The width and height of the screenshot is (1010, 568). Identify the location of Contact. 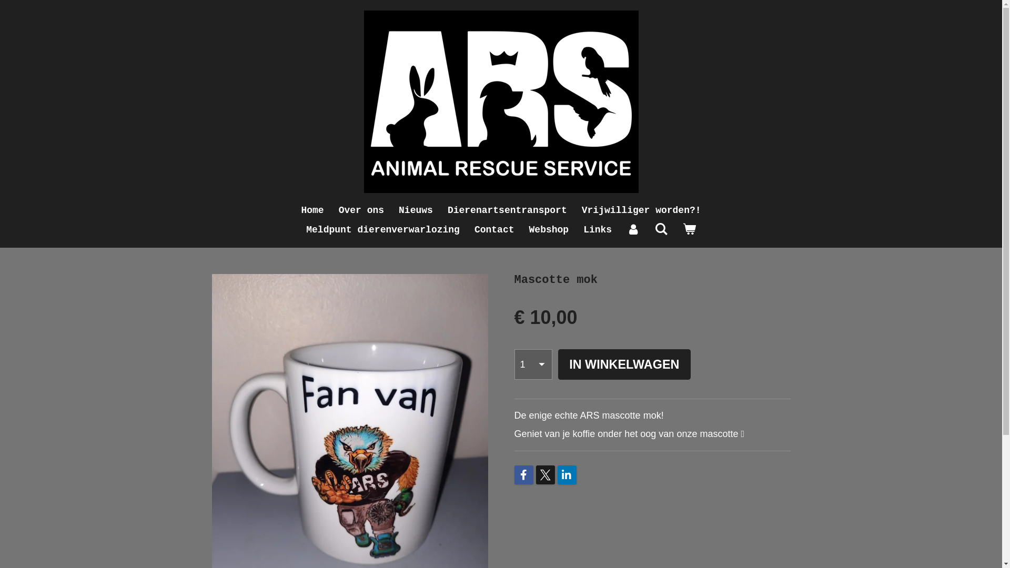
(494, 230).